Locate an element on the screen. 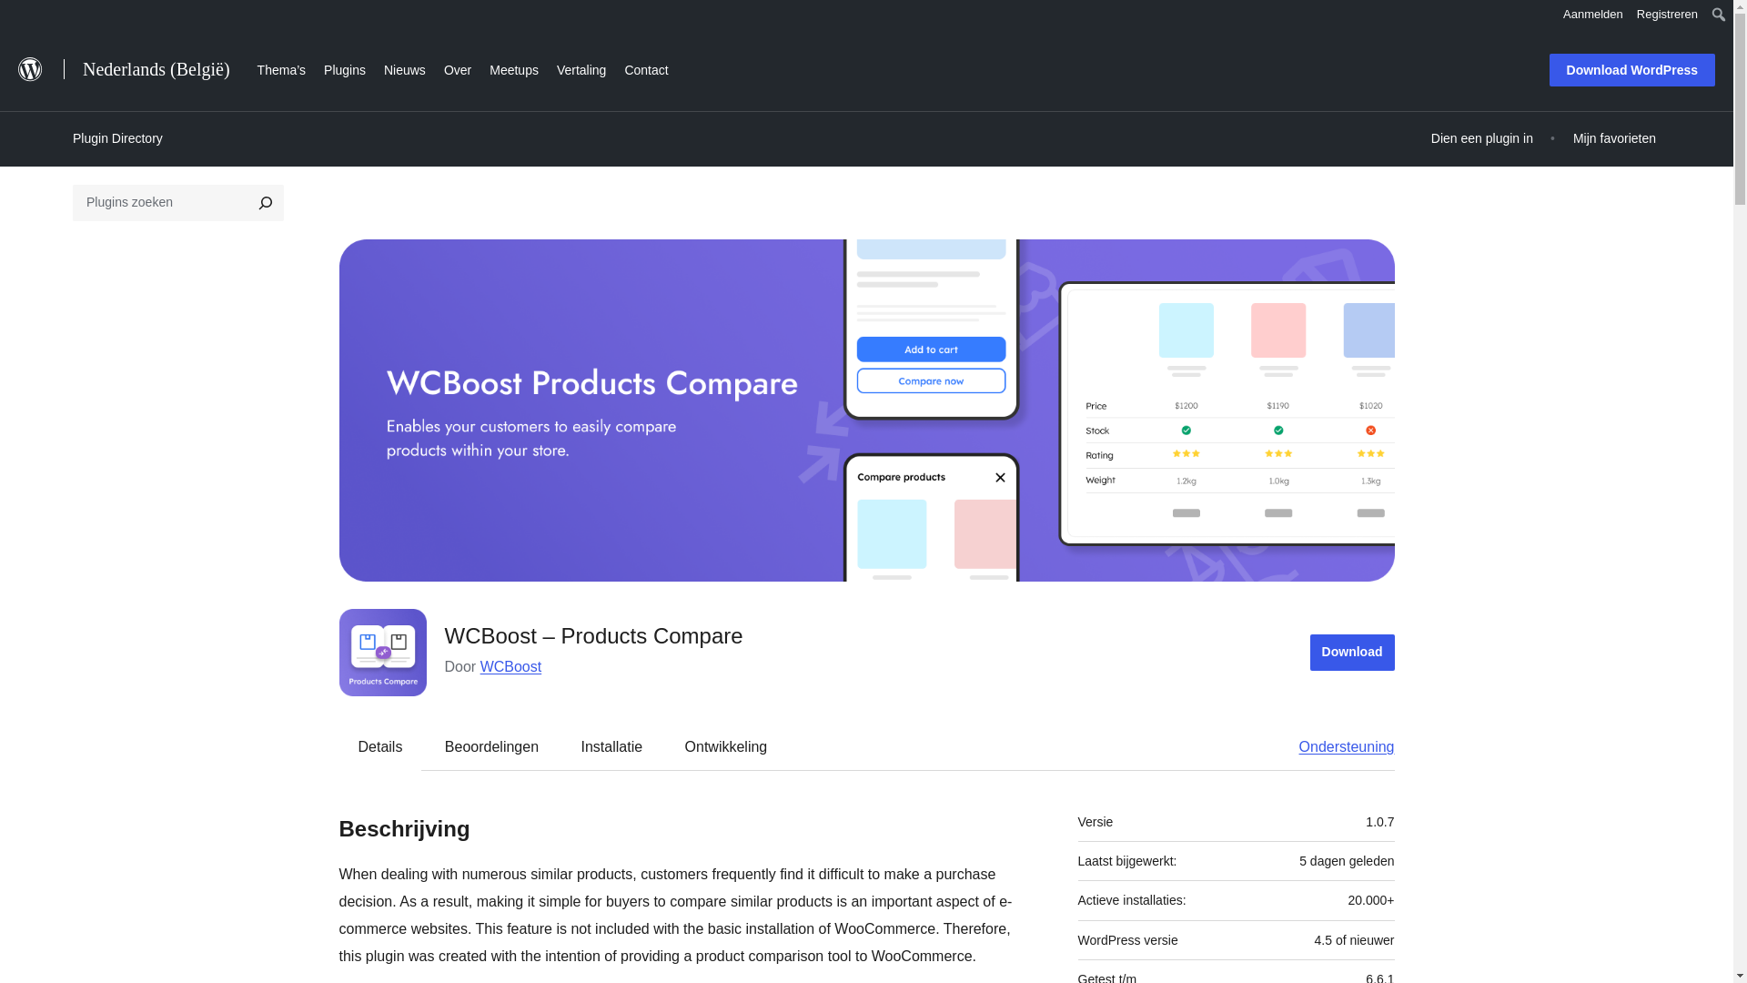  Download is located at coordinates (1352, 652).